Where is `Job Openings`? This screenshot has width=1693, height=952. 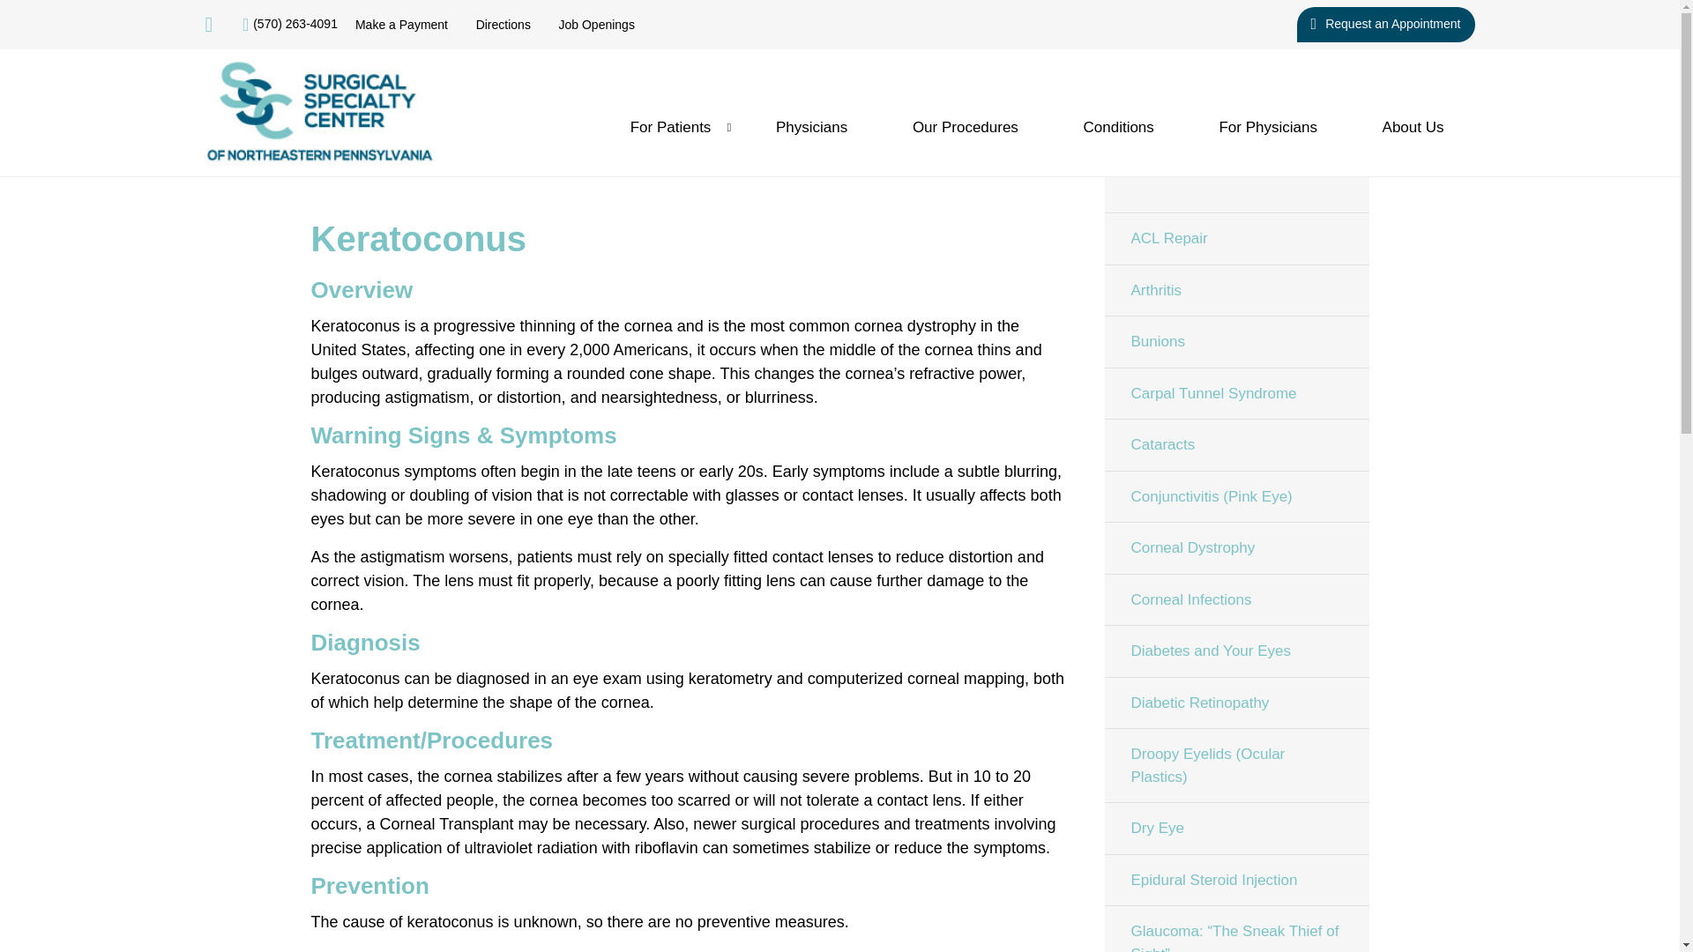 Job Openings is located at coordinates (596, 25).